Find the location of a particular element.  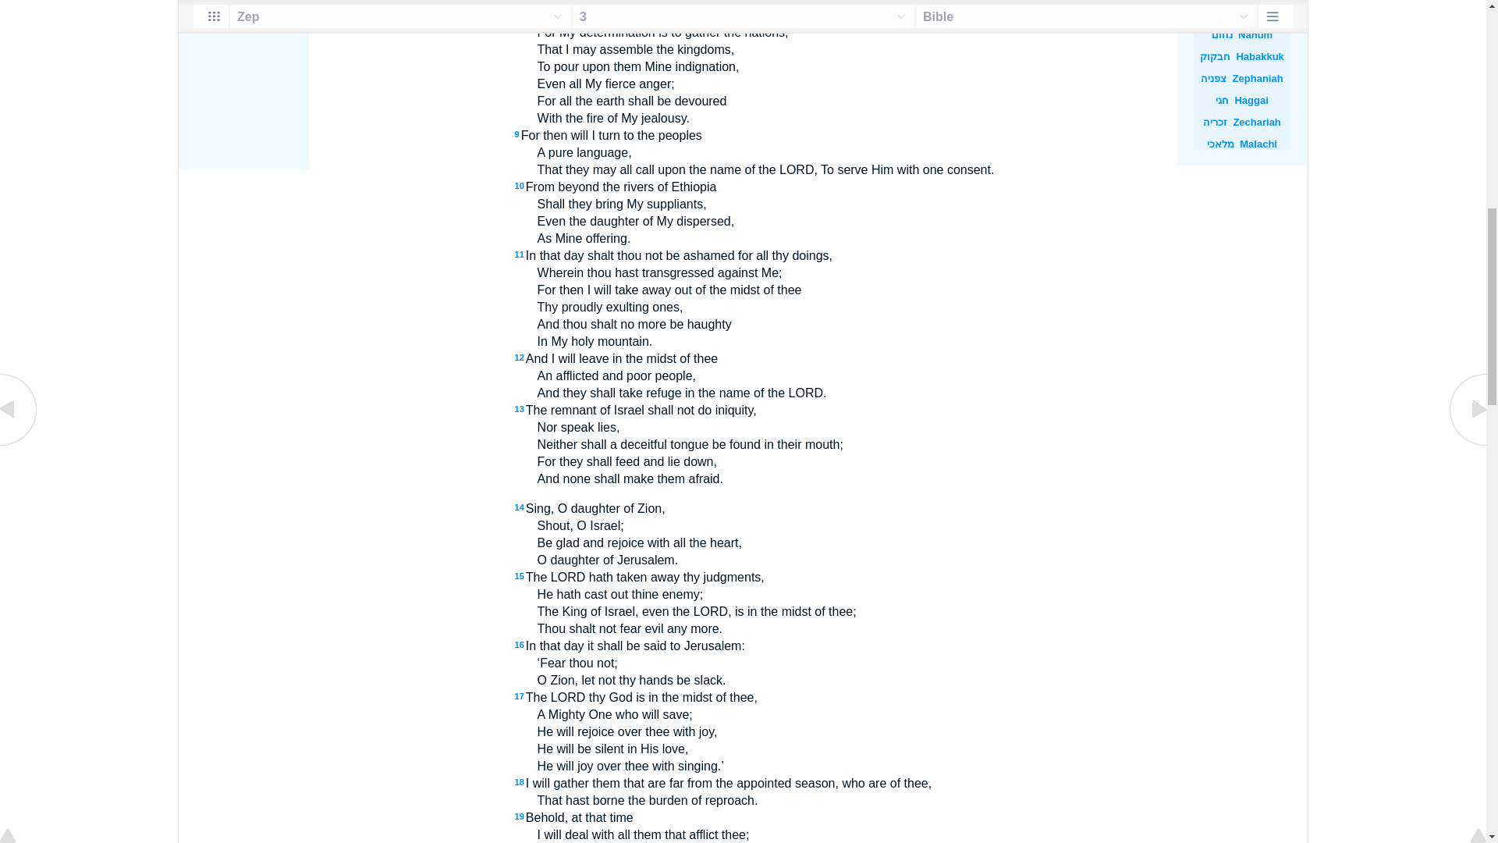

Top of Page is located at coordinates (19, 2).